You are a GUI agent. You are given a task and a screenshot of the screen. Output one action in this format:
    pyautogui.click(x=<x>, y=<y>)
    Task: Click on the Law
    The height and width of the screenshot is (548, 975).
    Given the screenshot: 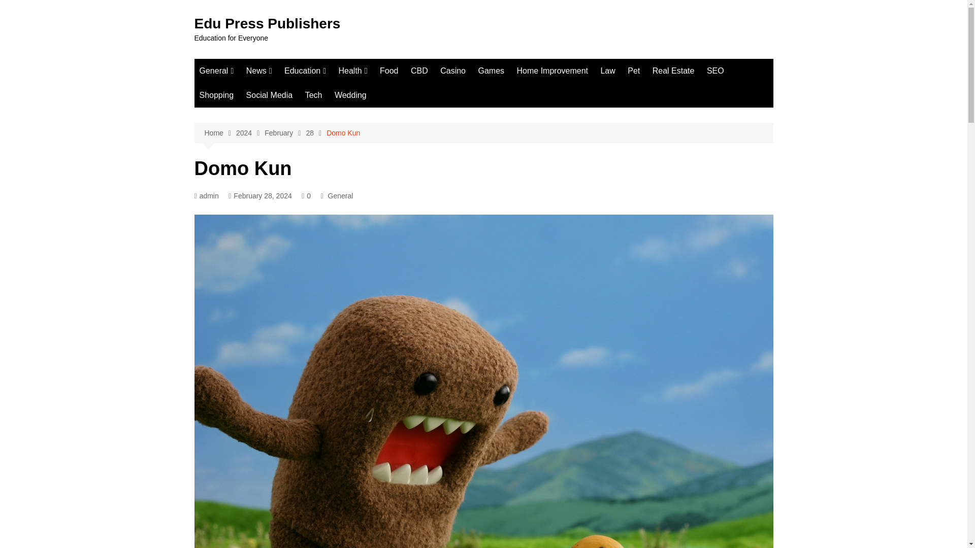 What is the action you would take?
    pyautogui.click(x=607, y=71)
    